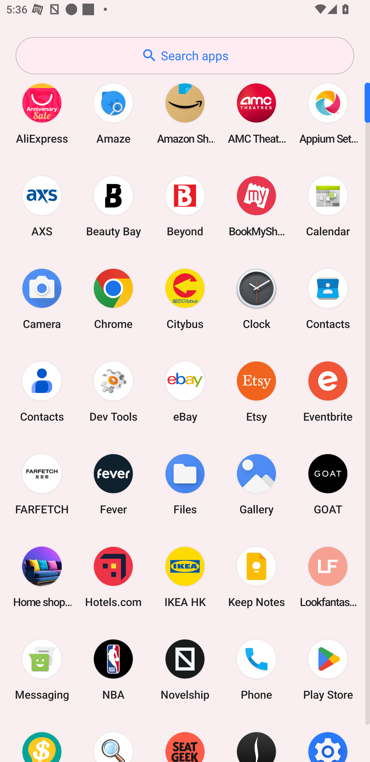 The width and height of the screenshot is (370, 762). Describe the element at coordinates (185, 299) in the screenshot. I see `Citybus` at that location.